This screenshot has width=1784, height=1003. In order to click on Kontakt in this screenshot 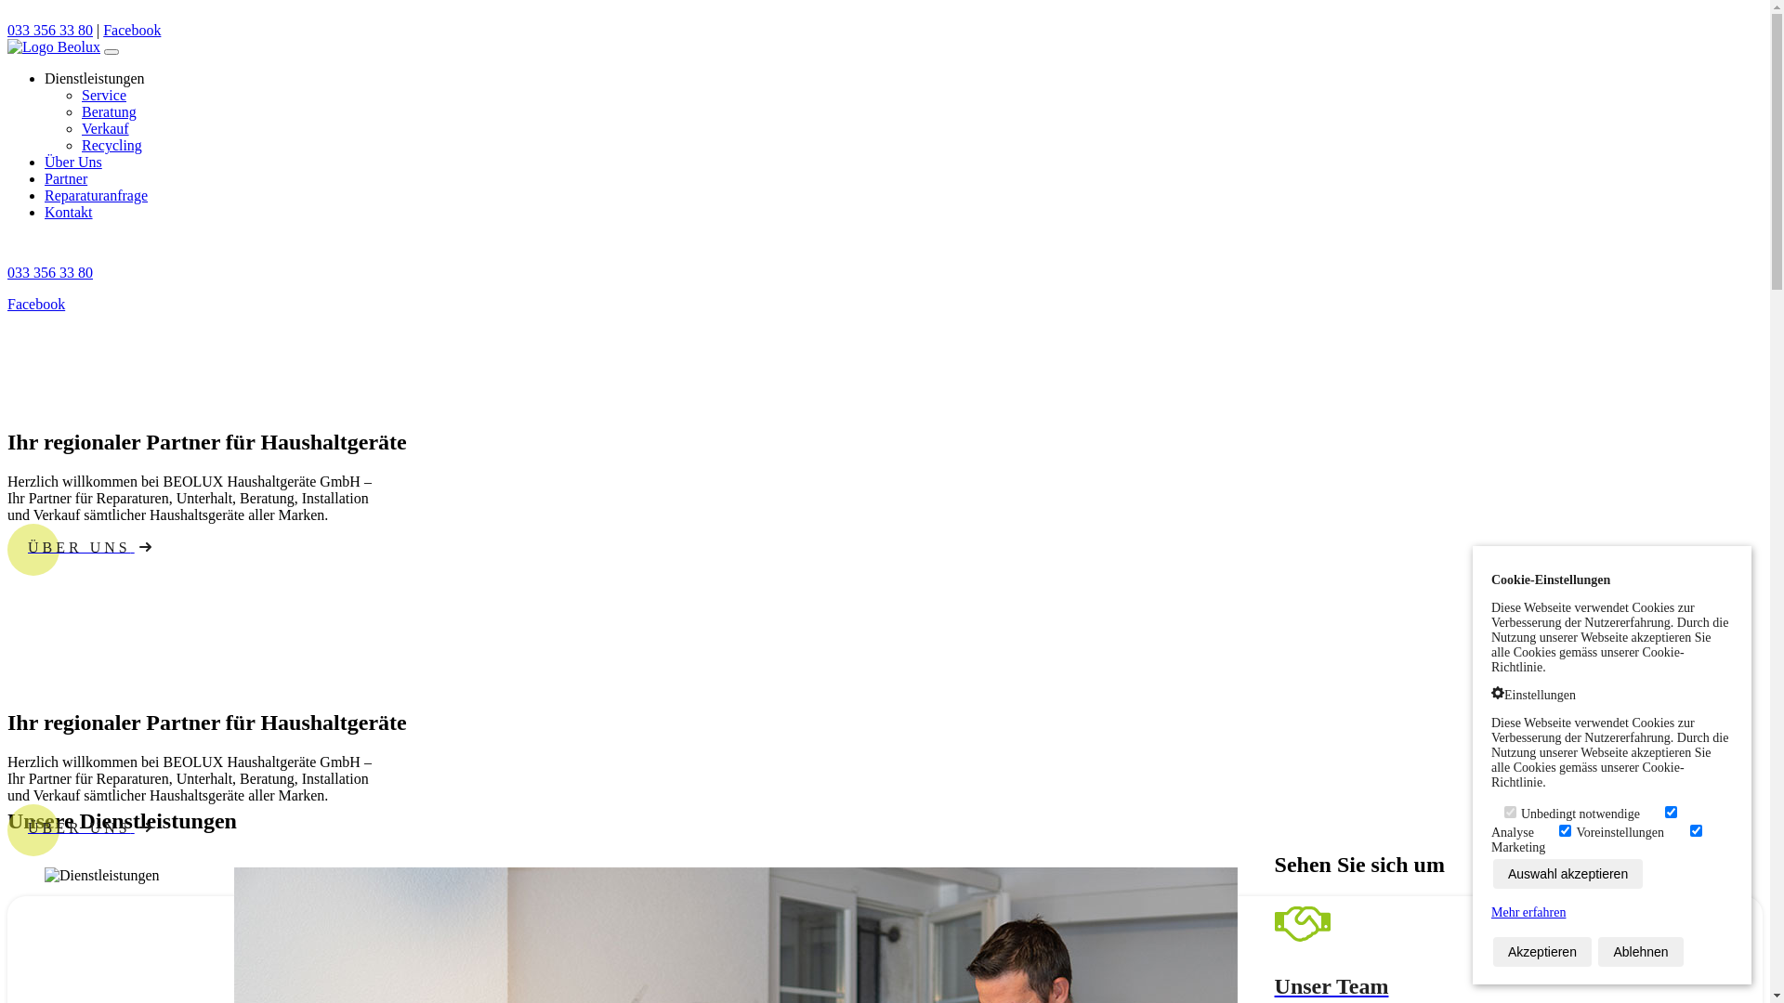, I will do `click(69, 212)`.